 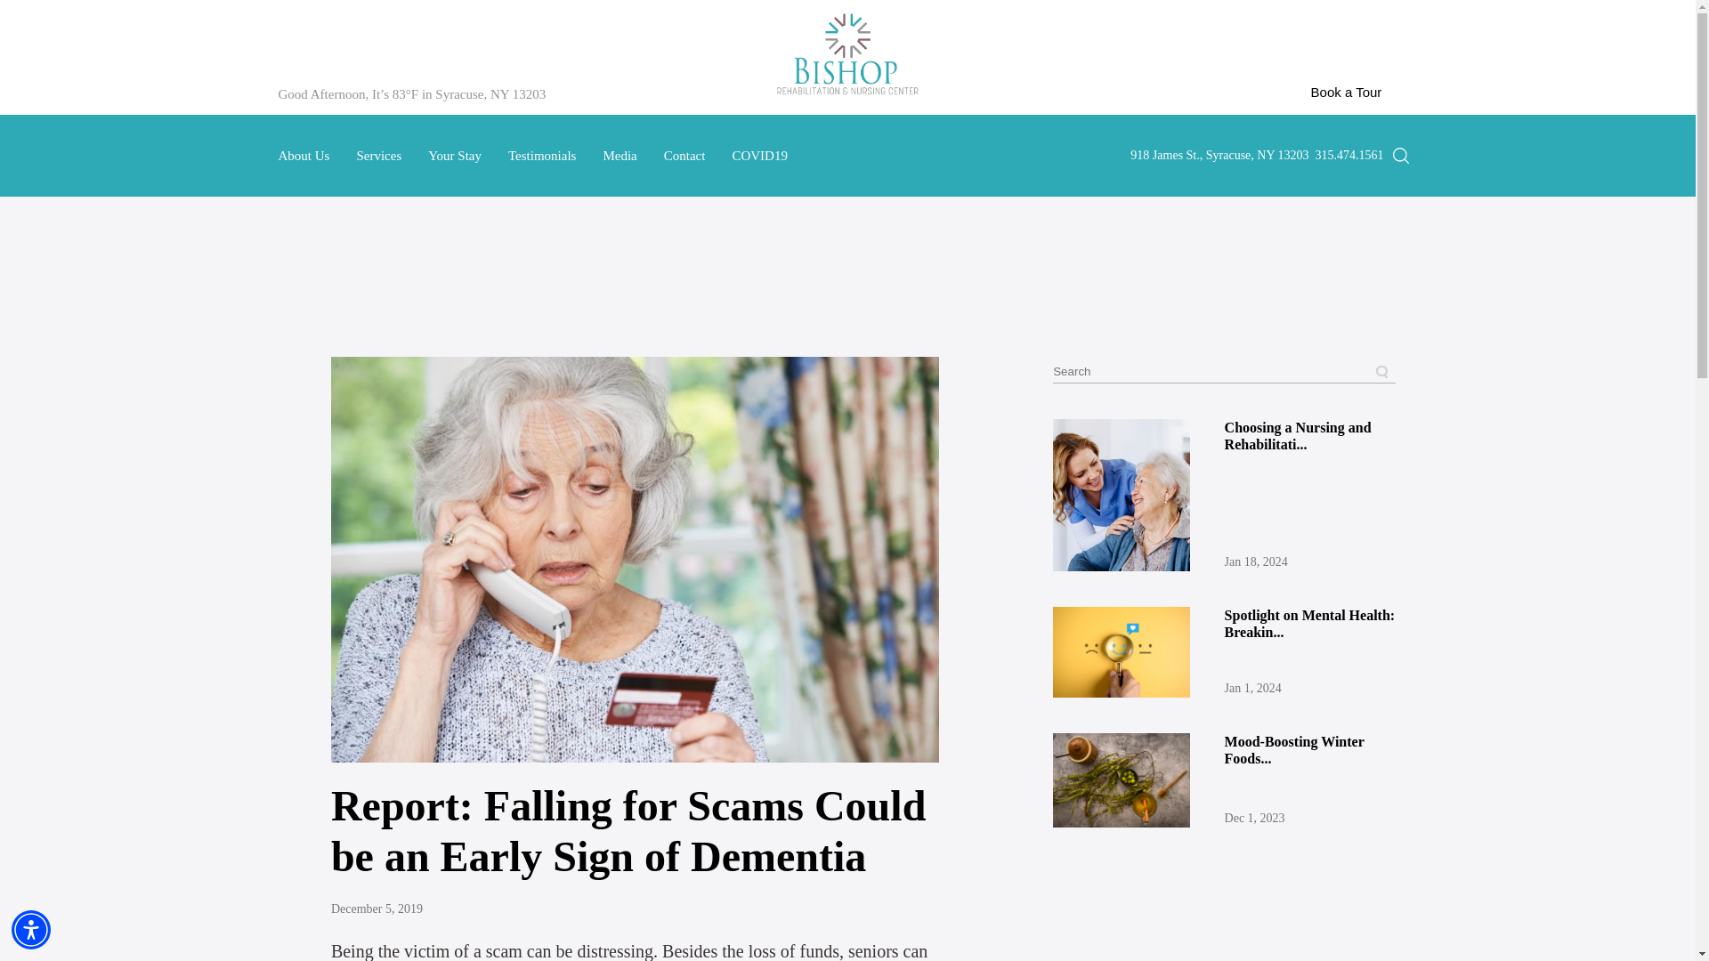 What do you see at coordinates (378, 155) in the screenshot?
I see `Services` at bounding box center [378, 155].